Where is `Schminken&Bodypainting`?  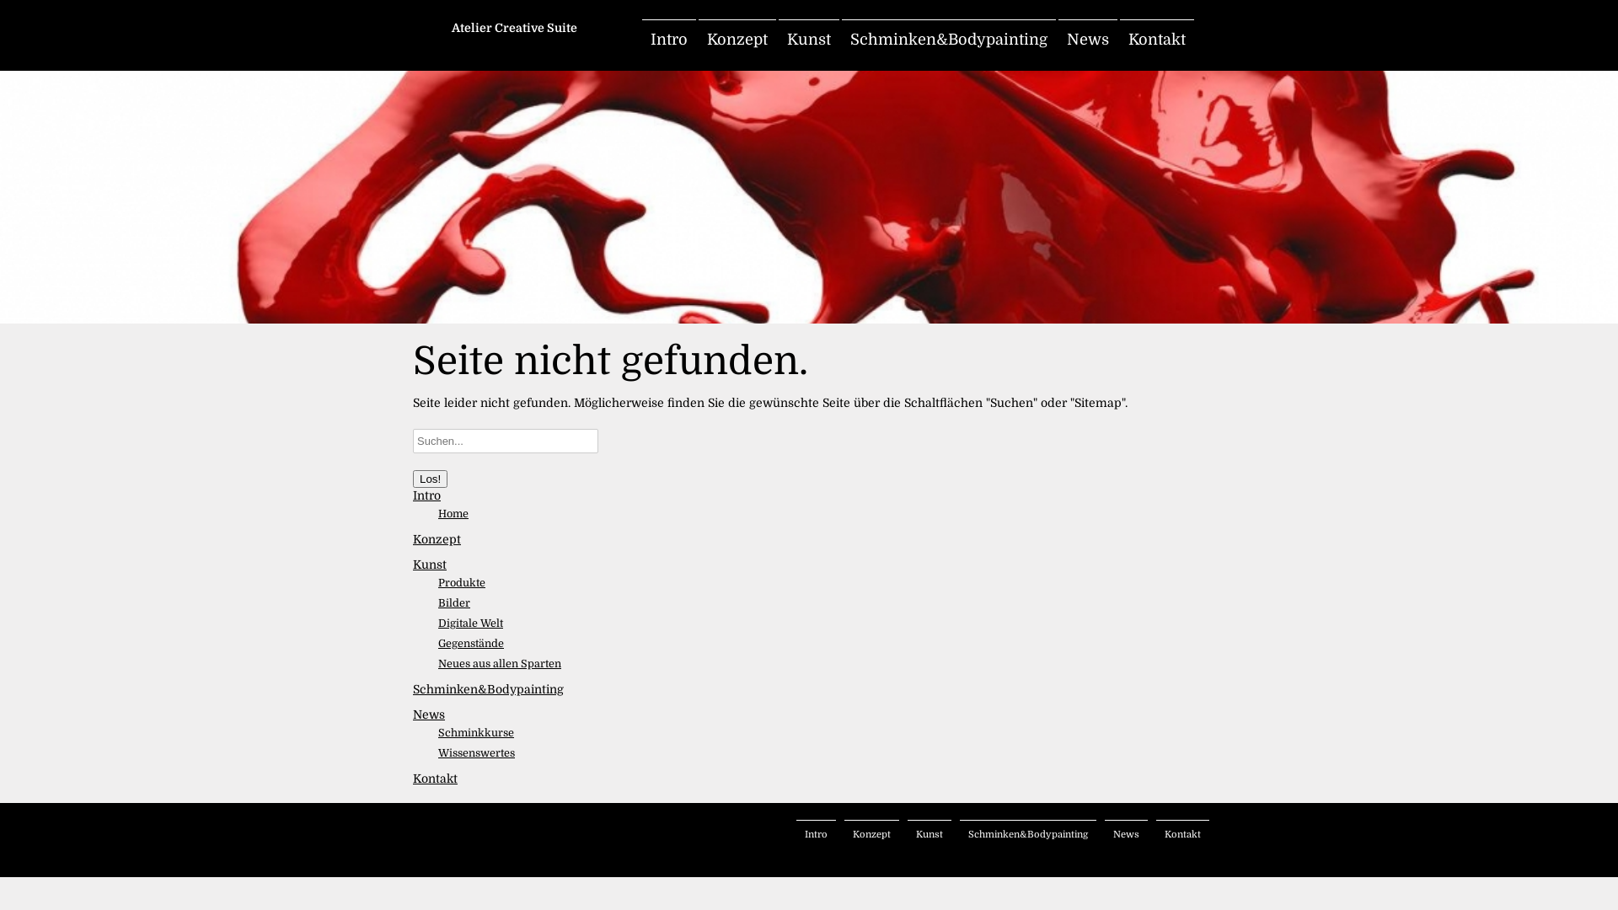 Schminken&Bodypainting is located at coordinates (949, 40).